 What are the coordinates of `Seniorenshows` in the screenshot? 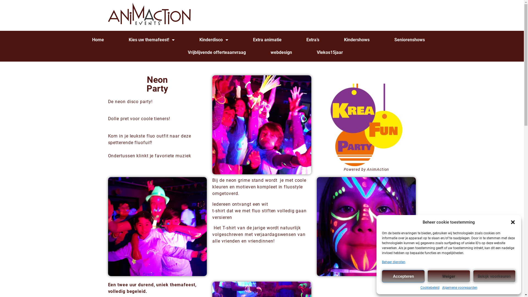 It's located at (410, 40).